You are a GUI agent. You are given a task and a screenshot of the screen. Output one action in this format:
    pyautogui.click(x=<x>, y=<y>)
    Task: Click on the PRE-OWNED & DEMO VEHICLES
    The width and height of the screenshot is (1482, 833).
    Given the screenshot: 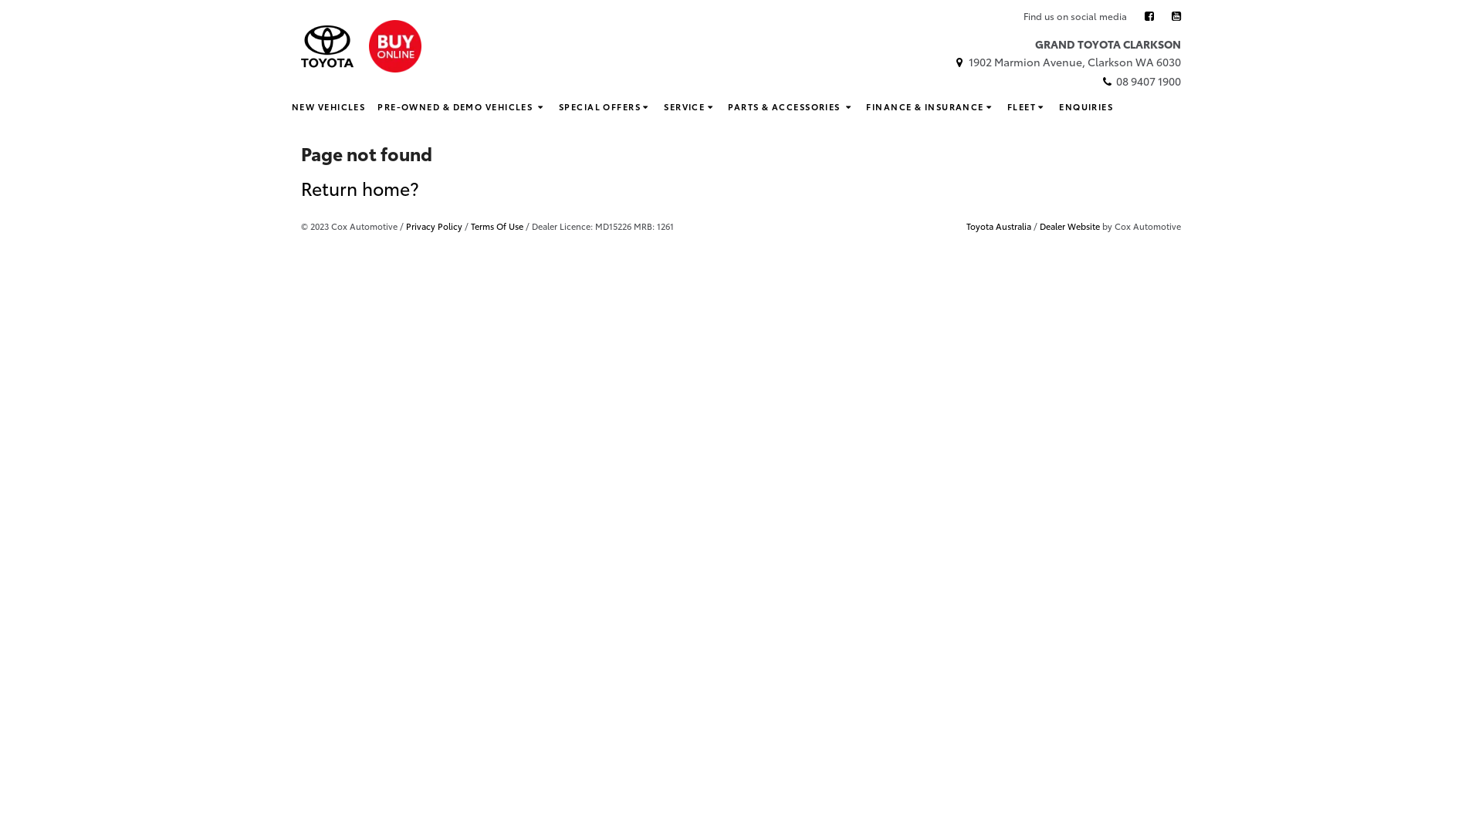 What is the action you would take?
    pyautogui.click(x=462, y=106)
    